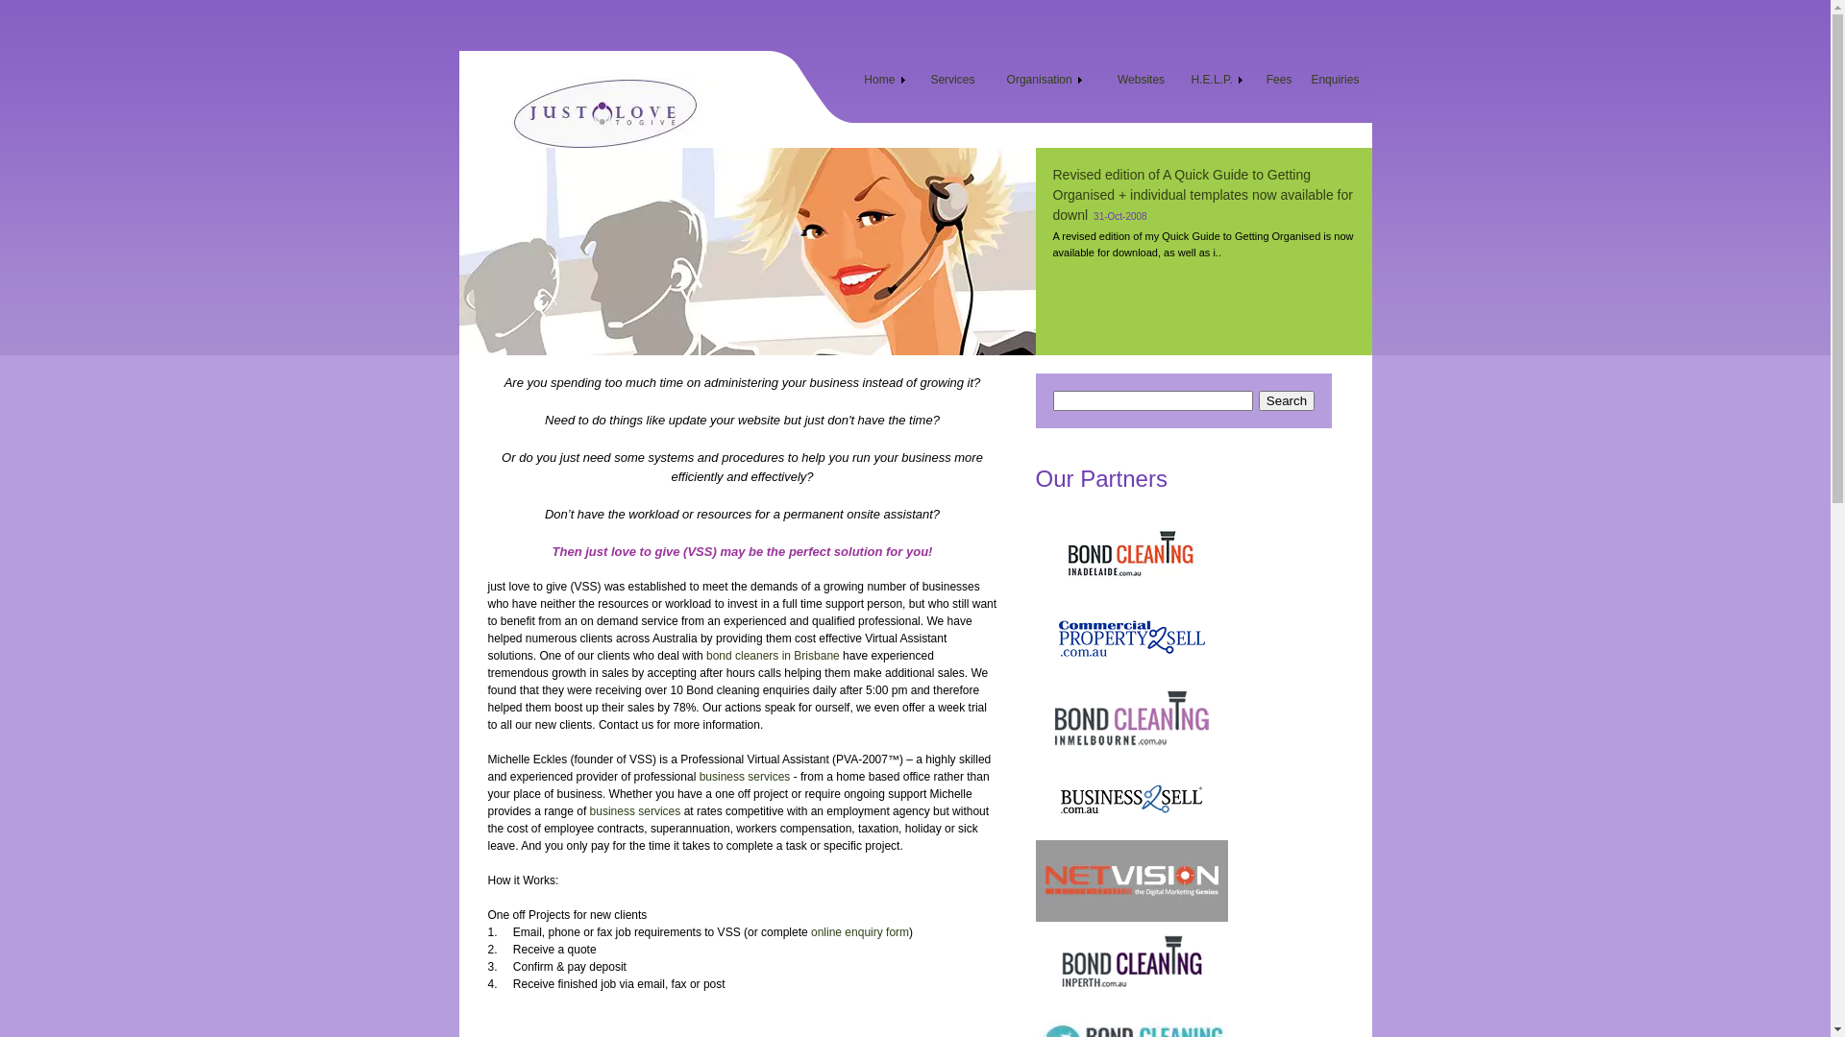 The height and width of the screenshot is (1037, 1845). I want to click on Vacate Cleaning Perth, so click(1132, 962).